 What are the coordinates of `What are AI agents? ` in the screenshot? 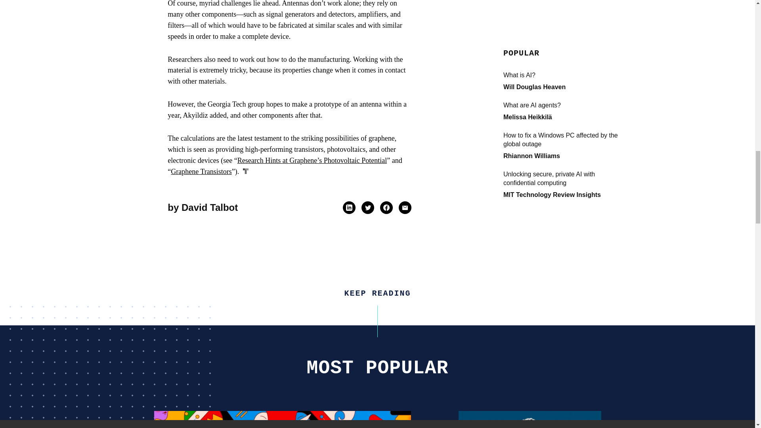 It's located at (530, 419).